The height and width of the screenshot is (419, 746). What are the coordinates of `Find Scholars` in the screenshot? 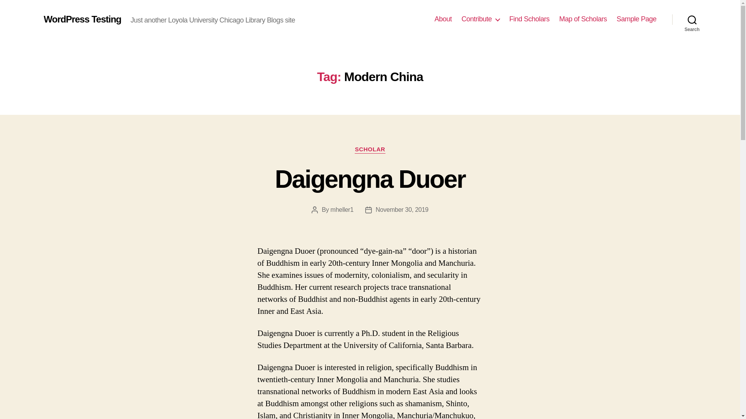 It's located at (530, 19).